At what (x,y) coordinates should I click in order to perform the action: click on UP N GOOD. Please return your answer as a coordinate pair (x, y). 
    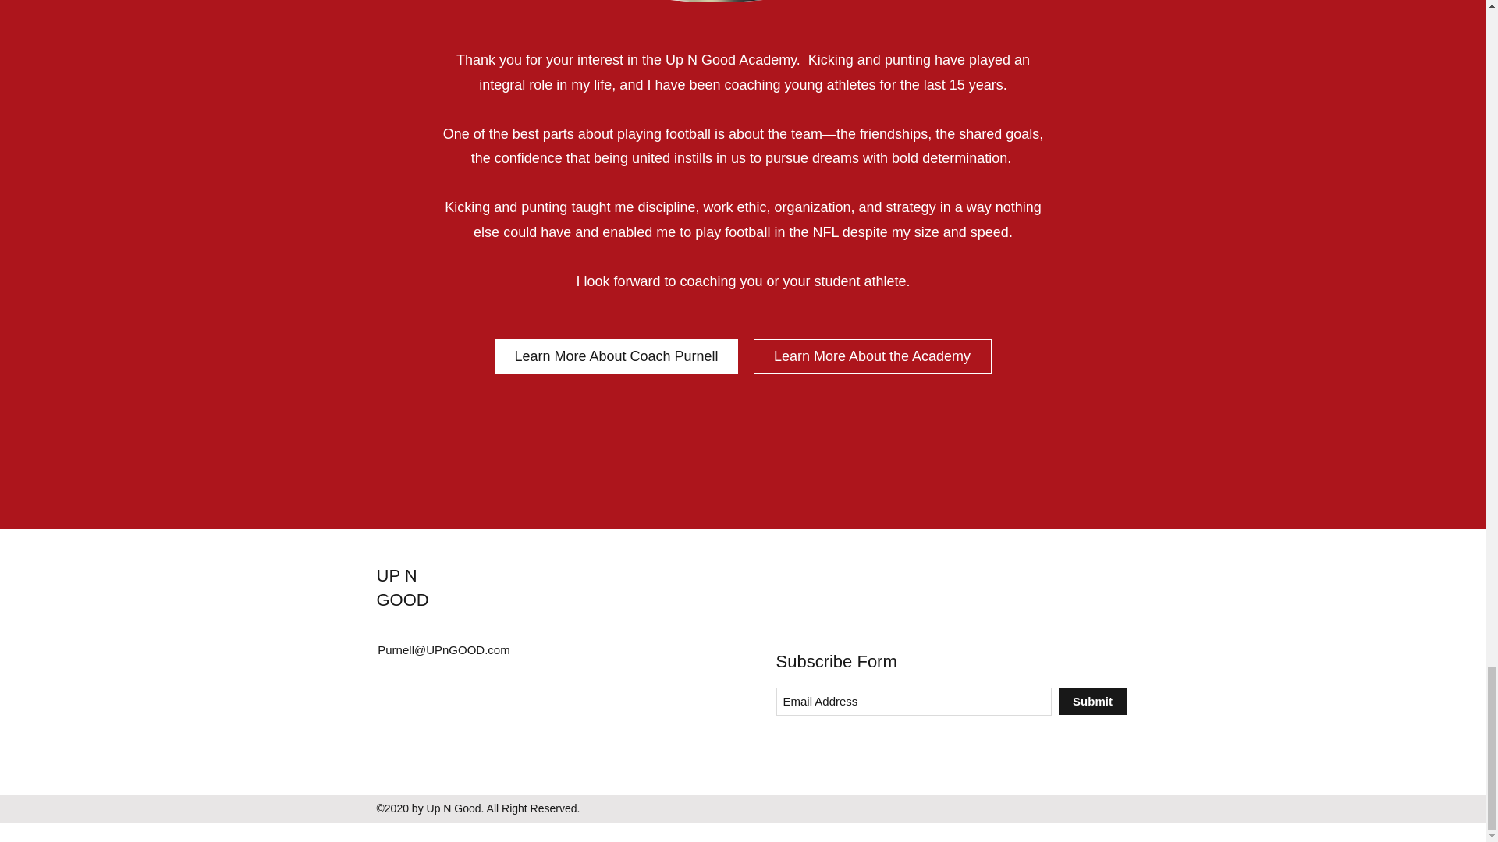
    Looking at the image, I should click on (402, 587).